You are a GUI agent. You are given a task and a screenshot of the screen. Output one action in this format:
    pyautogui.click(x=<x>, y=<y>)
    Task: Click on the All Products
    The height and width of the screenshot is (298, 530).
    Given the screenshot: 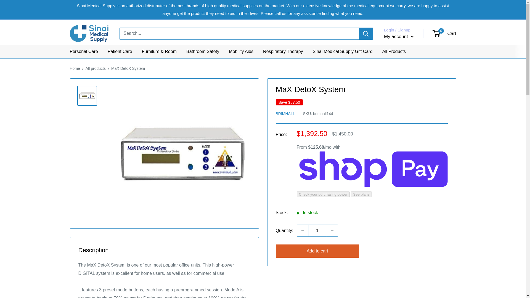 What is the action you would take?
    pyautogui.click(x=444, y=34)
    